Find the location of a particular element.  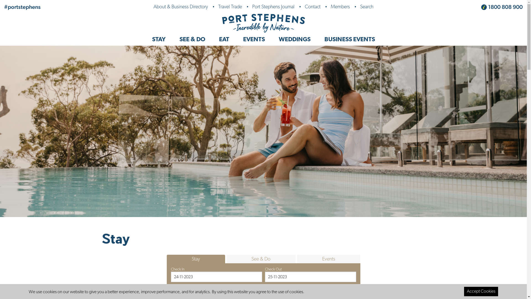

WEDDINGS is located at coordinates (294, 39).